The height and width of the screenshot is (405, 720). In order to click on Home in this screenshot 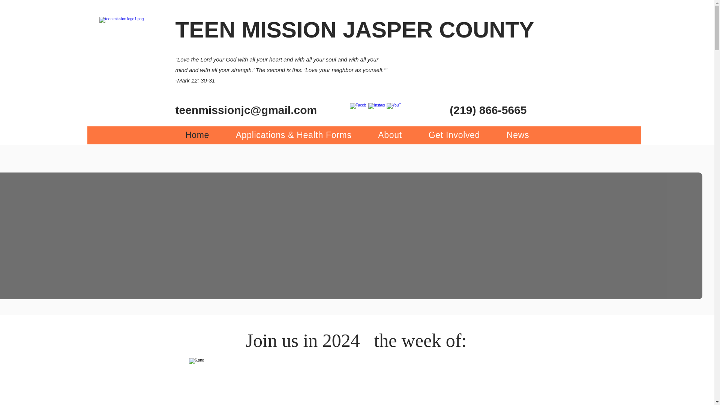, I will do `click(197, 135)`.